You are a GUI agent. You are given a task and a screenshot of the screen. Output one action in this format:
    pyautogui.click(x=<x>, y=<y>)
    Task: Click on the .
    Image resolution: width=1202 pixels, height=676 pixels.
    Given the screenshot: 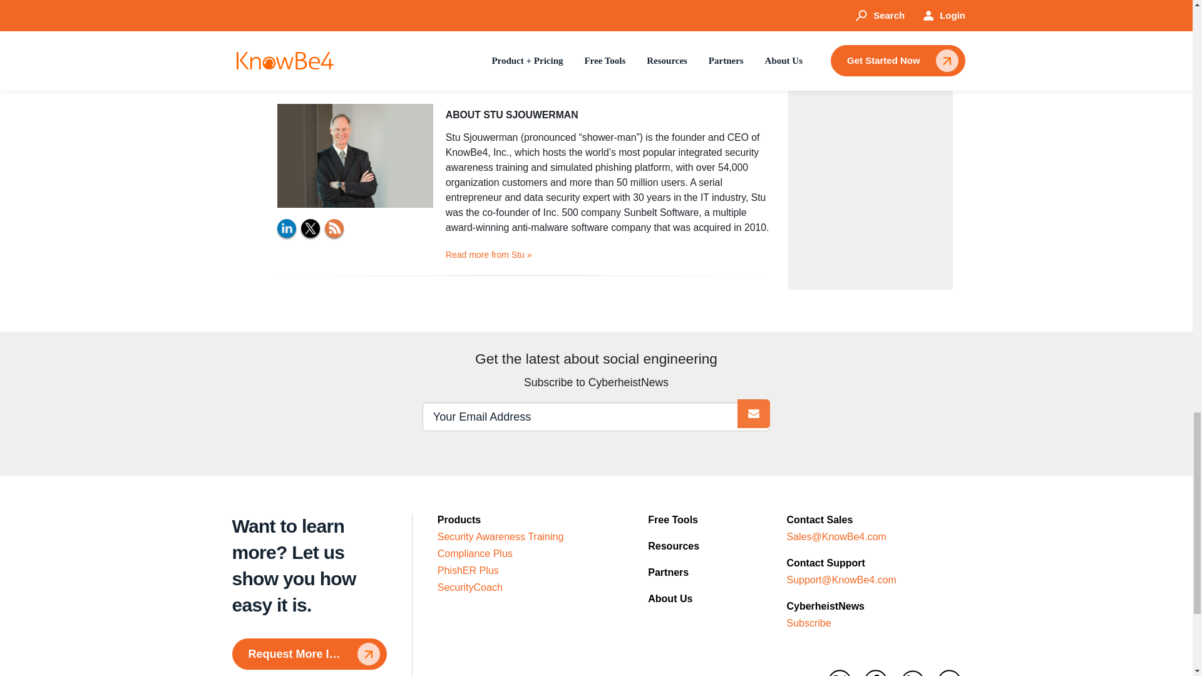 What is the action you would take?
    pyautogui.click(x=754, y=413)
    